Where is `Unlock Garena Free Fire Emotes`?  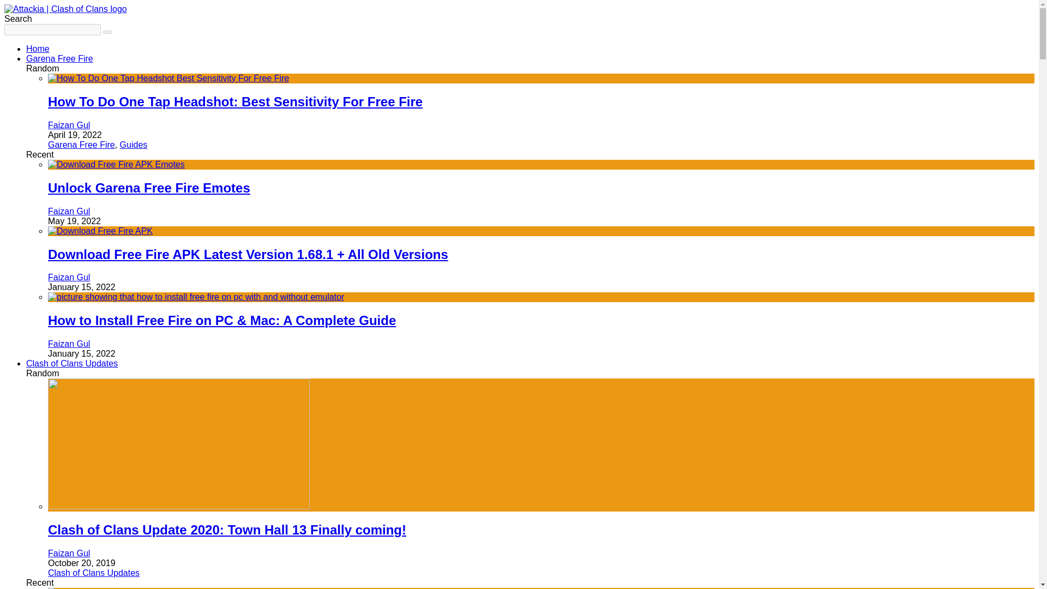 Unlock Garena Free Fire Emotes is located at coordinates (149, 188).